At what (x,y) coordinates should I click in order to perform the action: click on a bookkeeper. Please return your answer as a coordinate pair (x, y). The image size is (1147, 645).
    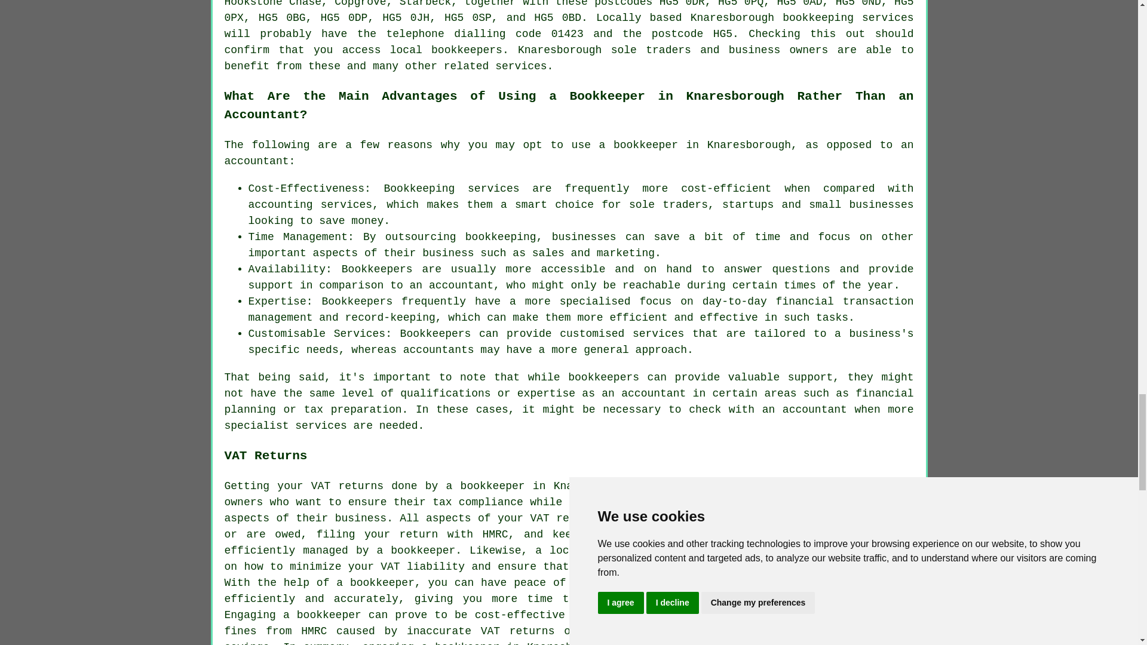
    Looking at the image, I should click on (416, 551).